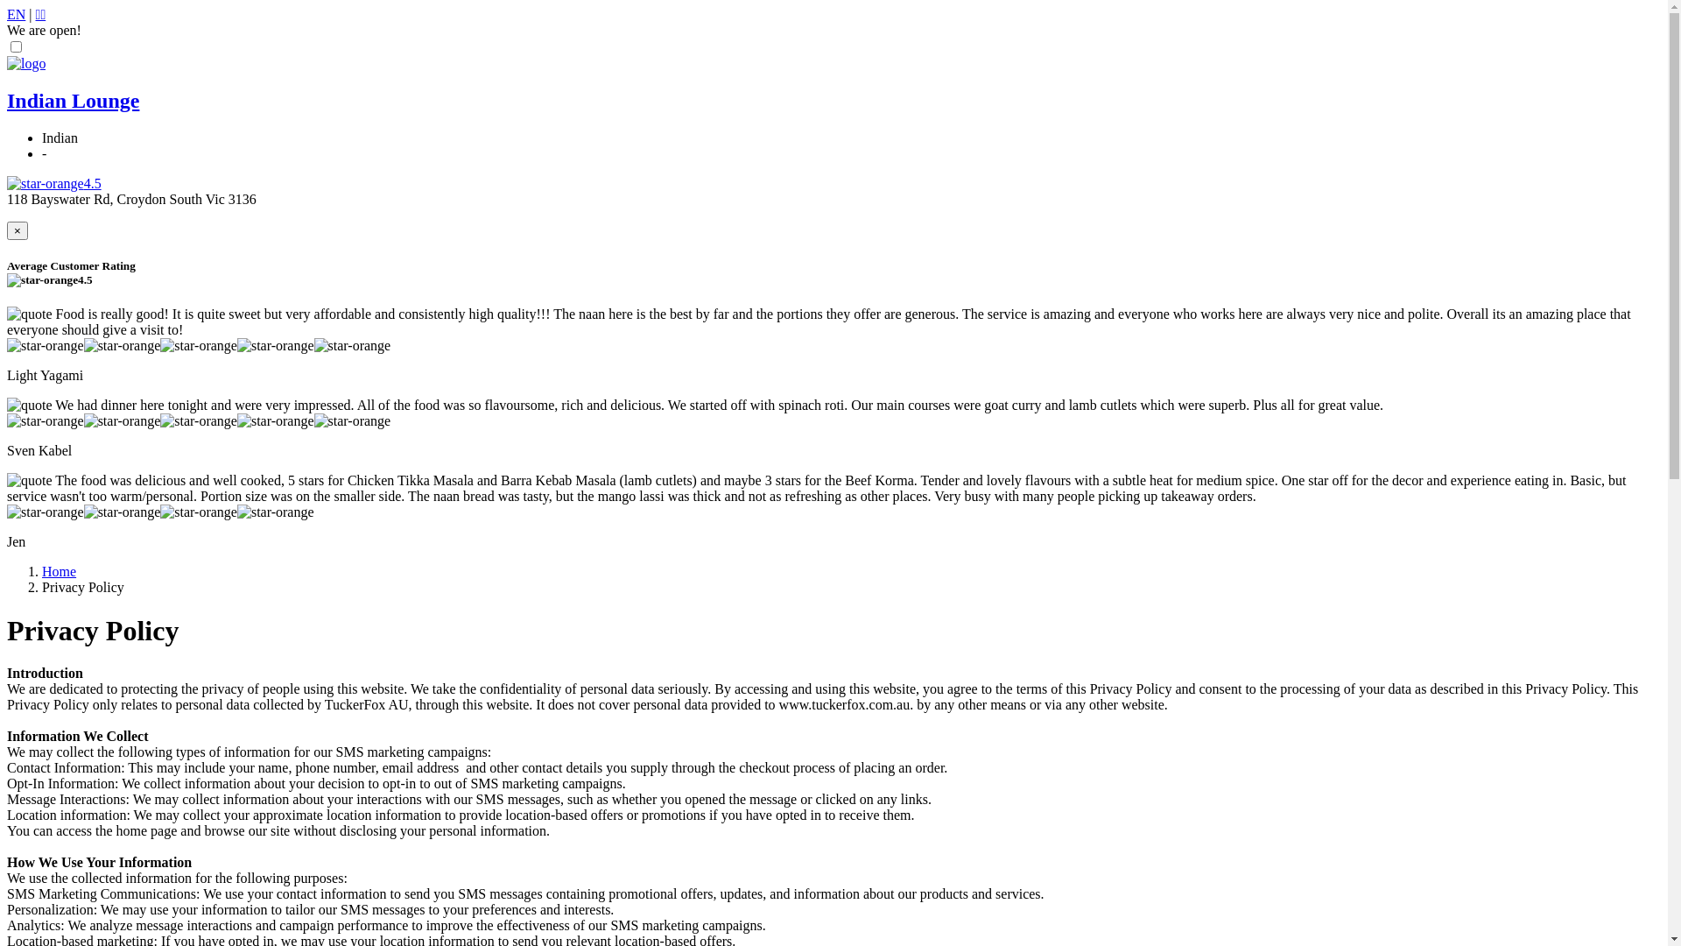 This screenshot has height=946, width=1681. Describe the element at coordinates (16, 14) in the screenshot. I see `EN` at that location.